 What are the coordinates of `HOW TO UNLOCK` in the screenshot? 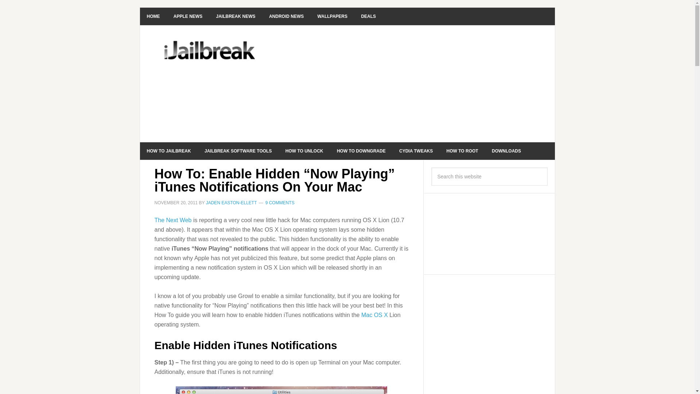 It's located at (304, 151).